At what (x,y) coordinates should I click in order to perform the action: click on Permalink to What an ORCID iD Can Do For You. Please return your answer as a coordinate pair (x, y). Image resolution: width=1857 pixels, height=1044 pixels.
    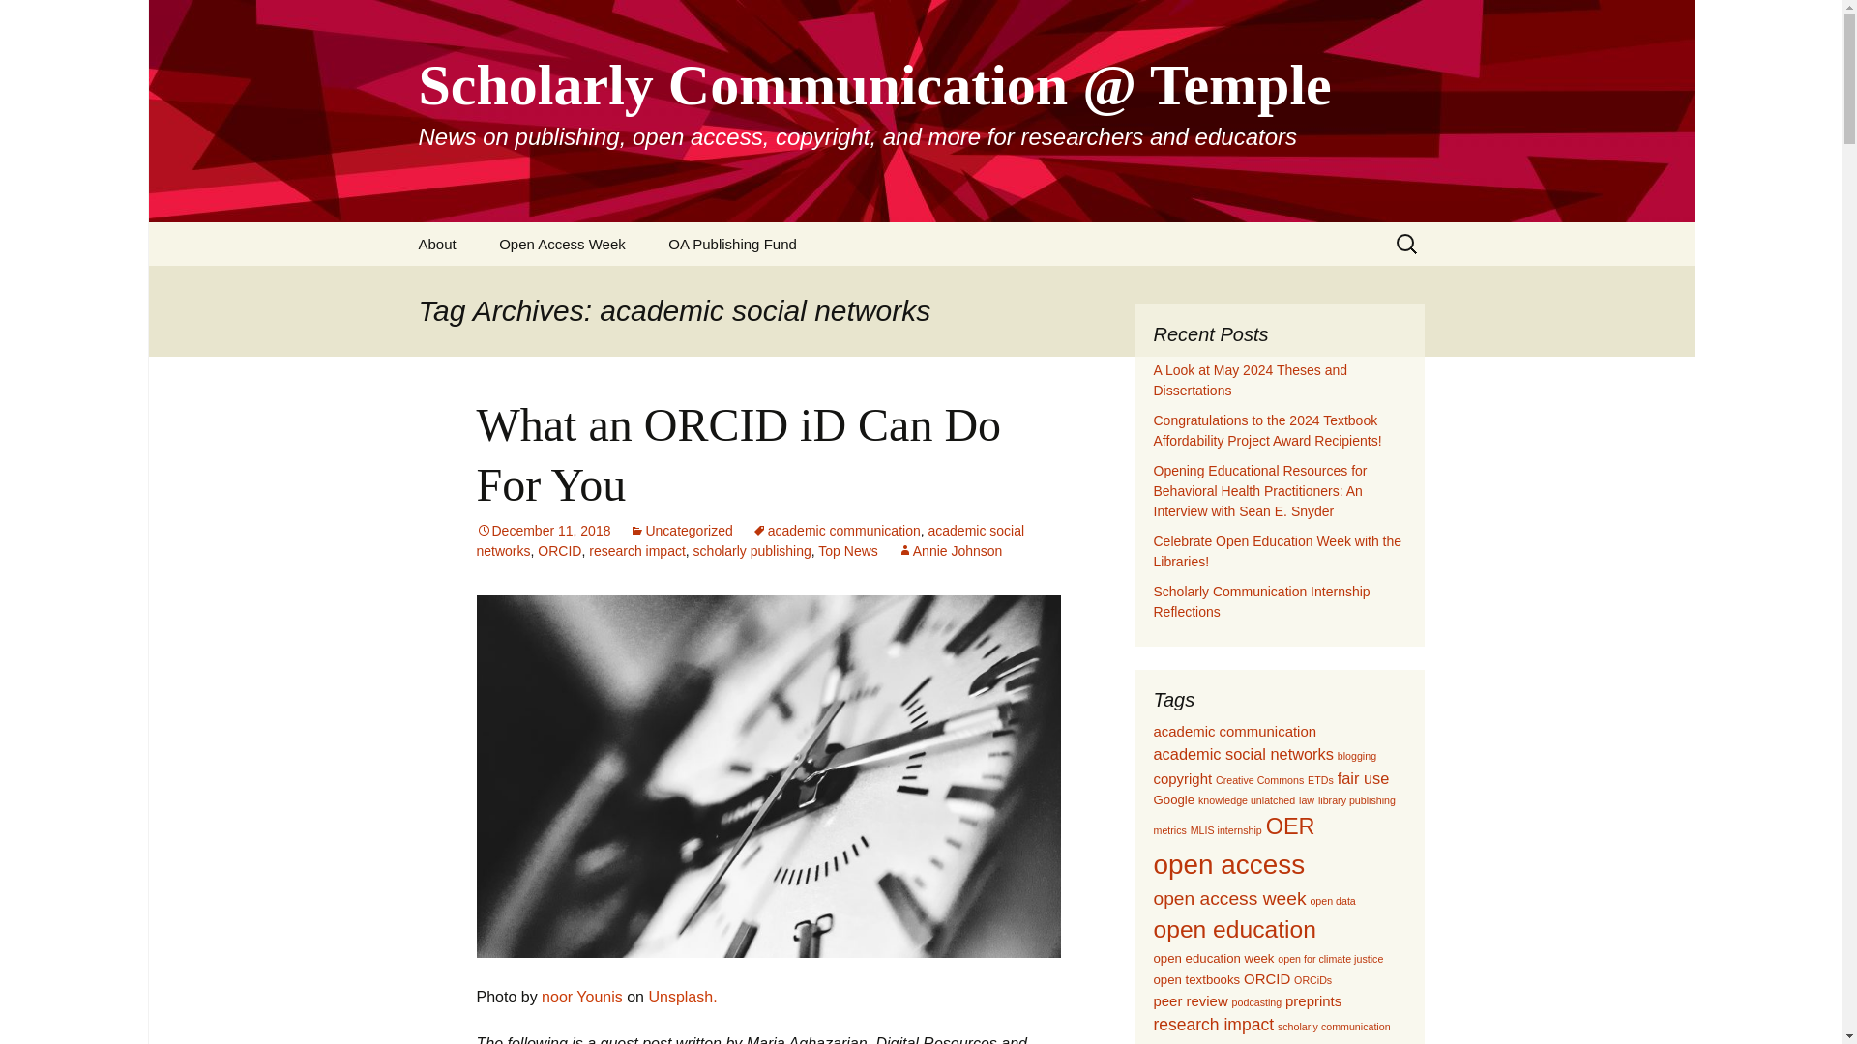
    Looking at the image, I should click on (543, 531).